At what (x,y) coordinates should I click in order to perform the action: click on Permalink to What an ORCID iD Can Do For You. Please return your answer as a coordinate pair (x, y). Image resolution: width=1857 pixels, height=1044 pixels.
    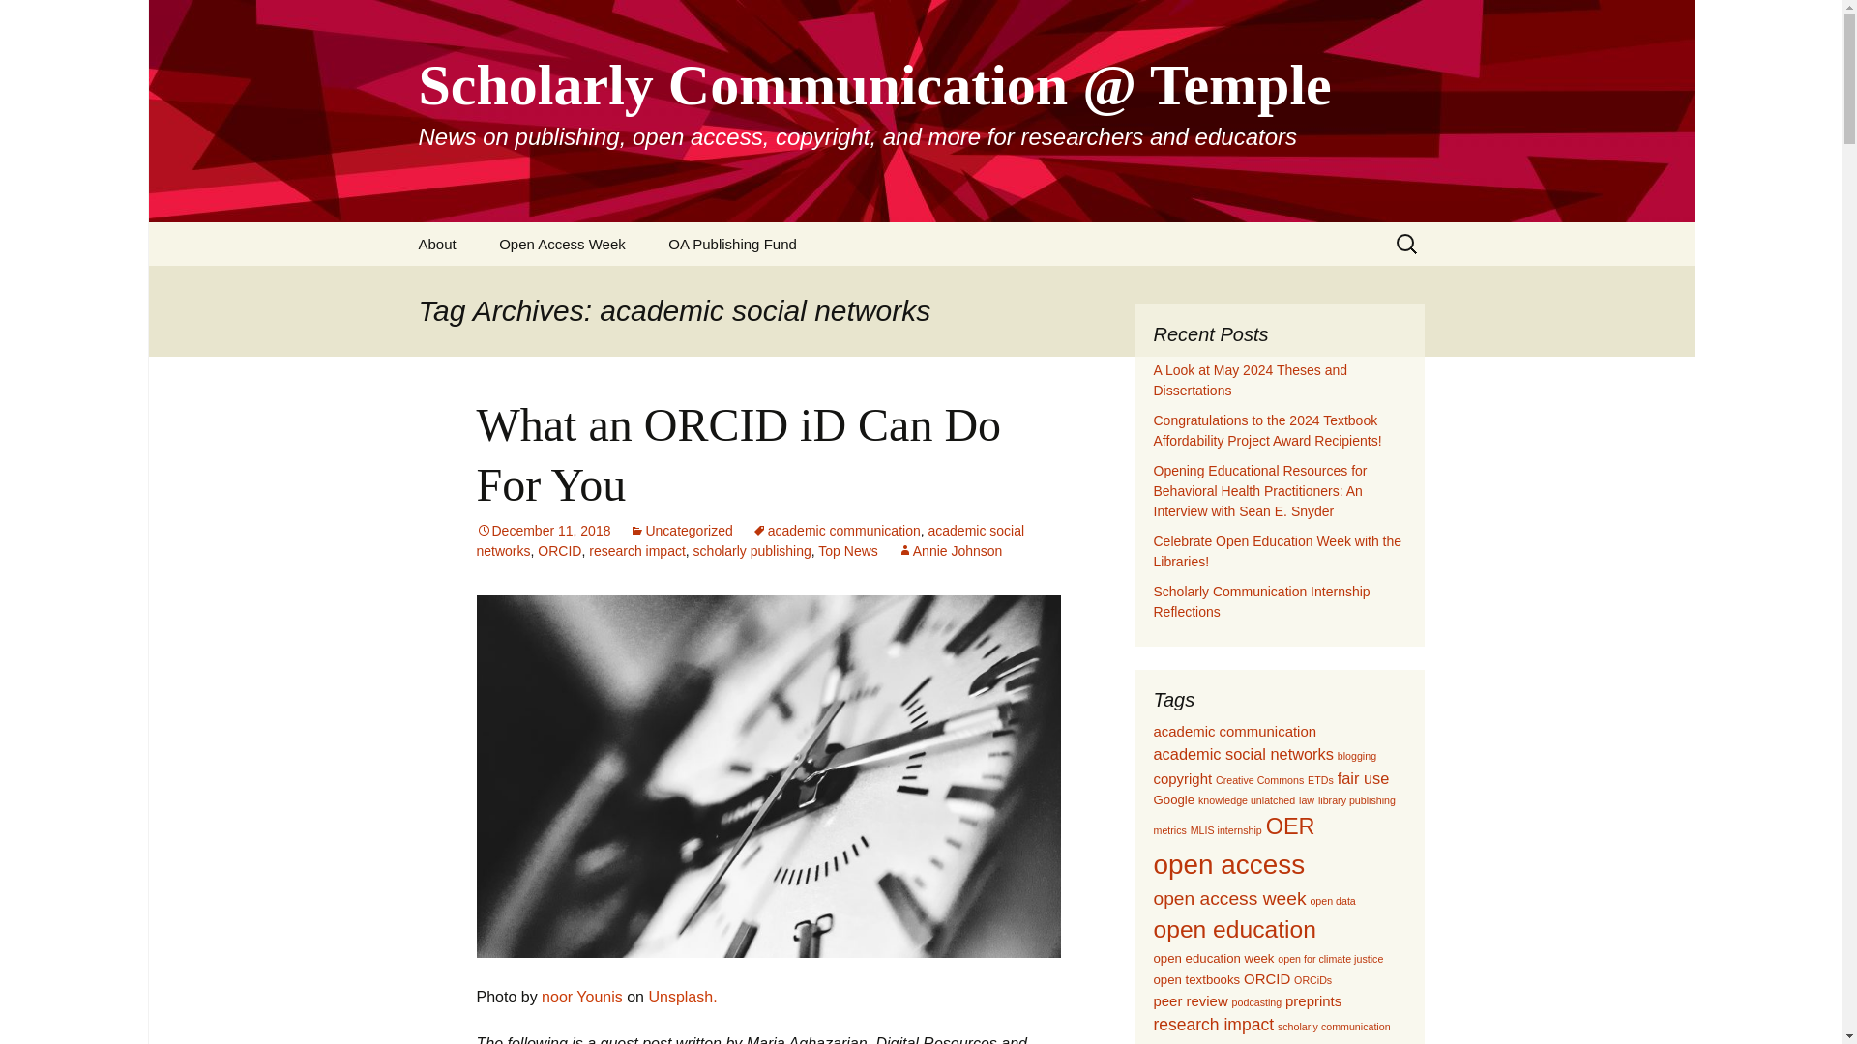
    Looking at the image, I should click on (543, 531).